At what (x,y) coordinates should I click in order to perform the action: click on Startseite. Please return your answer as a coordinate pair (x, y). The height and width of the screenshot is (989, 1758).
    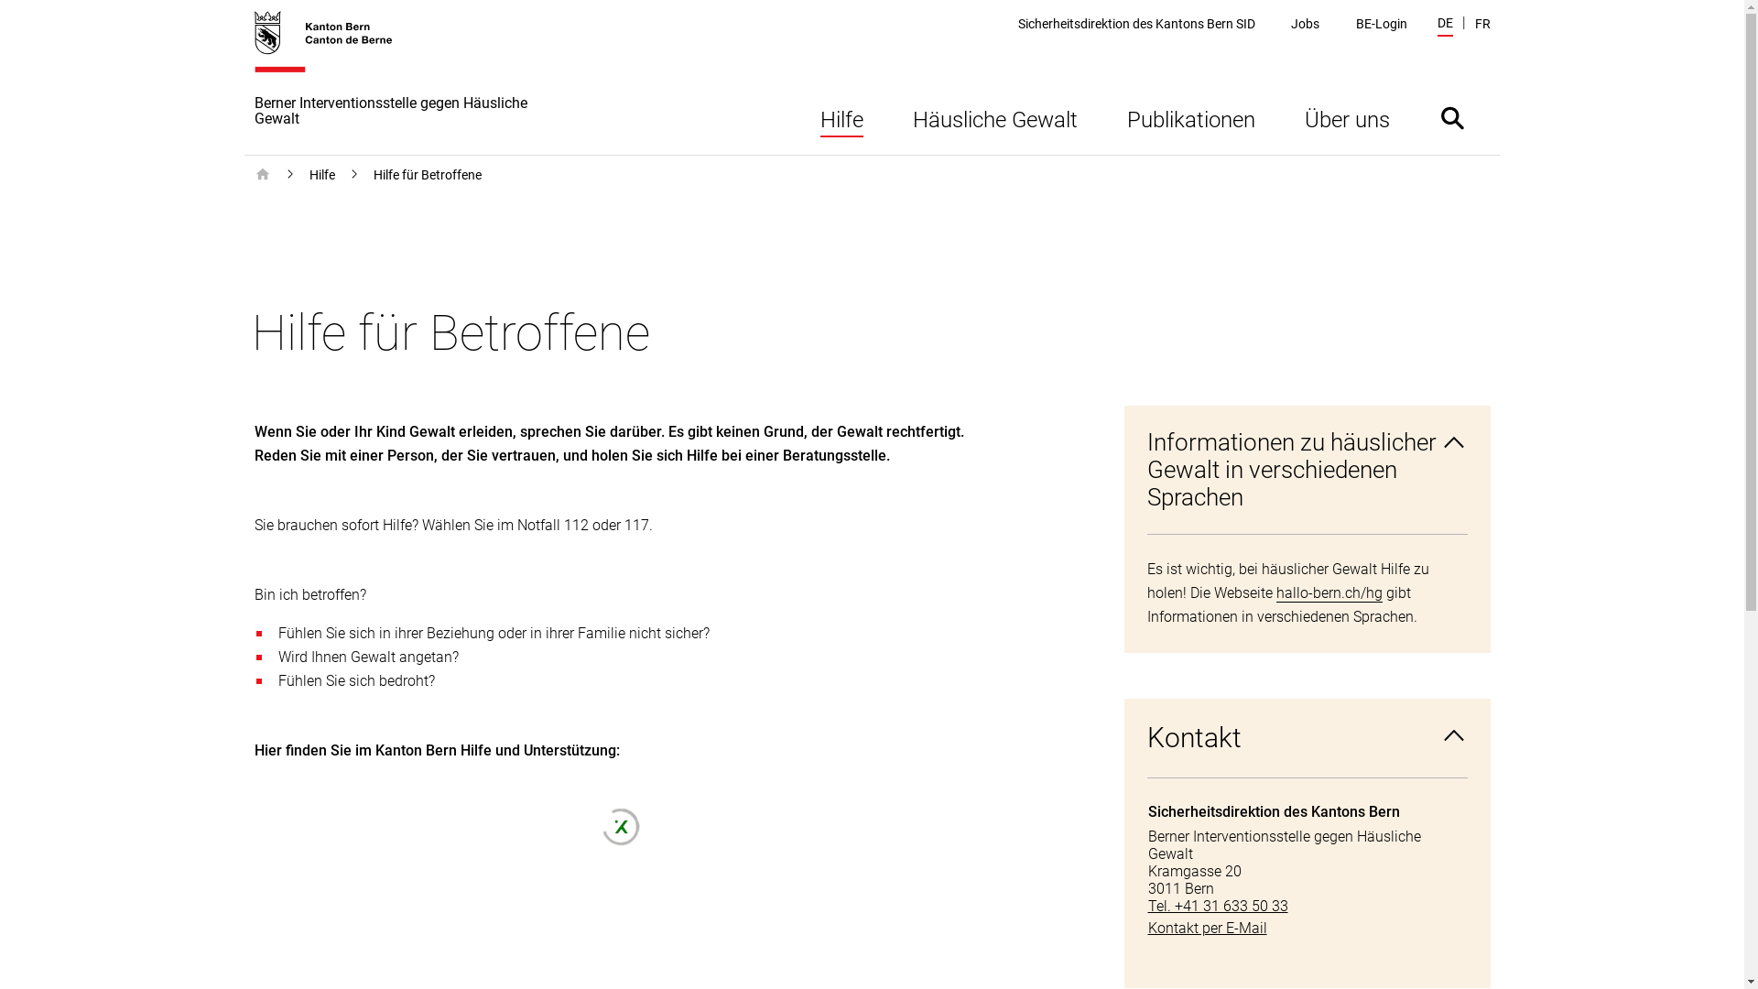
    Looking at the image, I should click on (263, 175).